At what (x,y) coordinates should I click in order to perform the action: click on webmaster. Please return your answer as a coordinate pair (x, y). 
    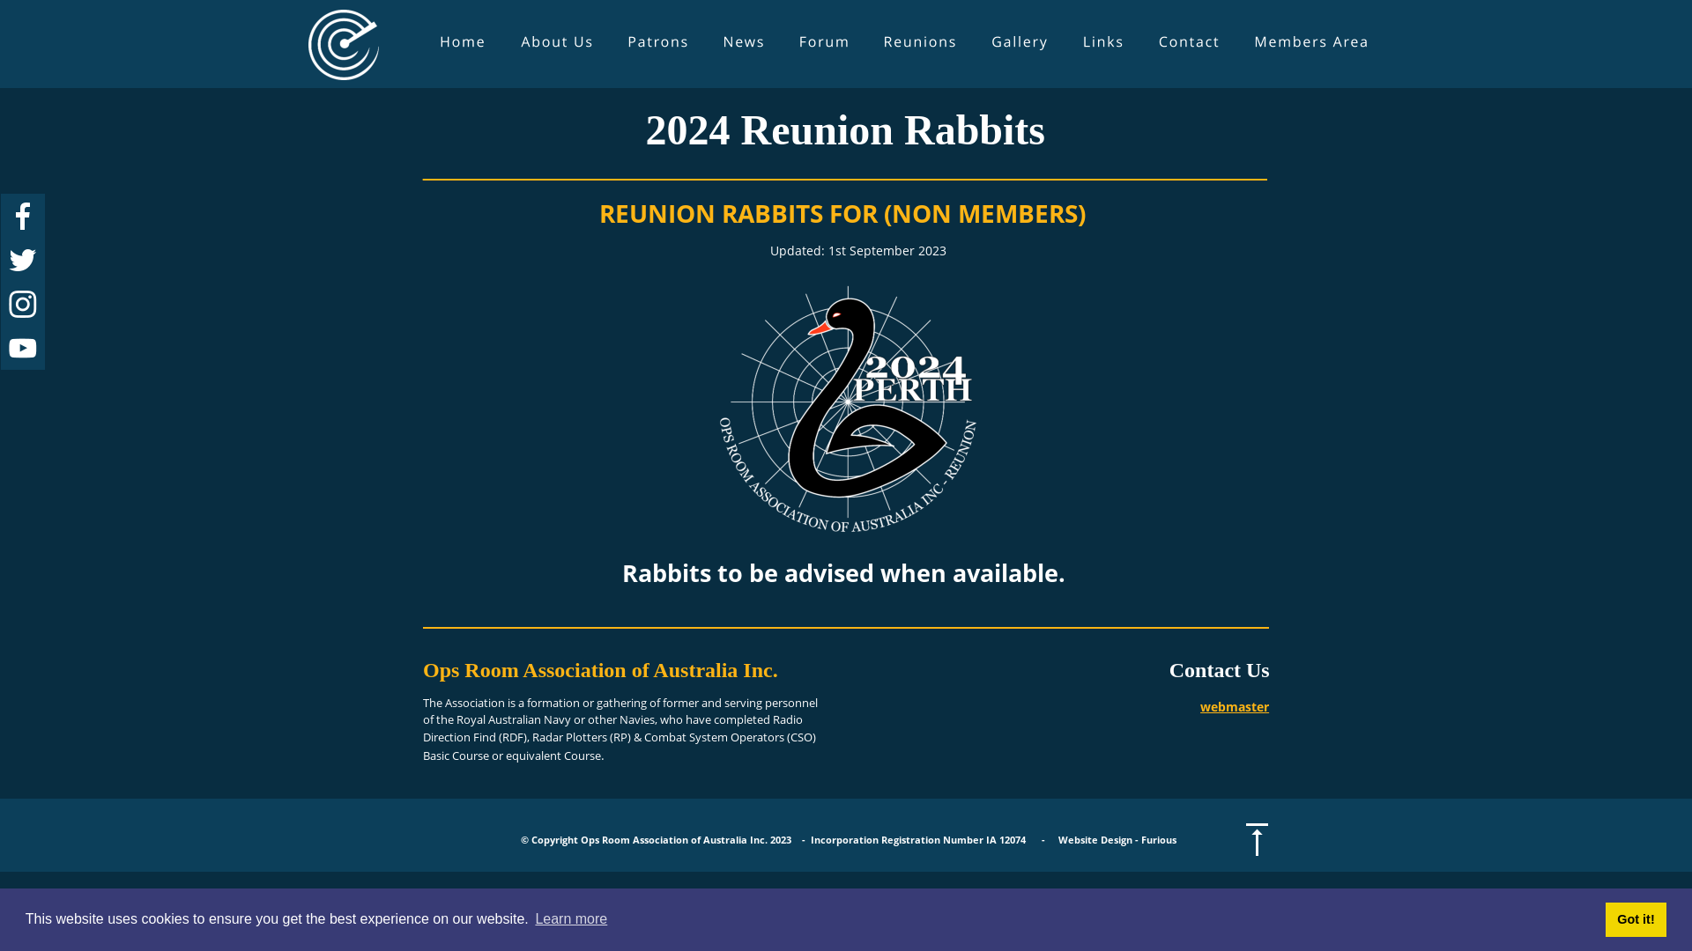
    Looking at the image, I should click on (1235, 706).